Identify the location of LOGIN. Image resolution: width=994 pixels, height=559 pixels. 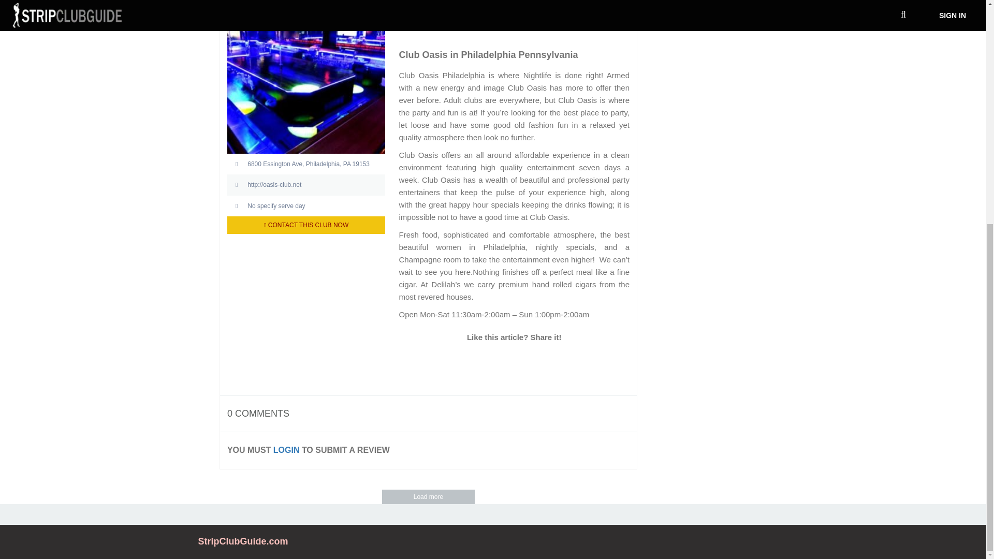
(287, 450).